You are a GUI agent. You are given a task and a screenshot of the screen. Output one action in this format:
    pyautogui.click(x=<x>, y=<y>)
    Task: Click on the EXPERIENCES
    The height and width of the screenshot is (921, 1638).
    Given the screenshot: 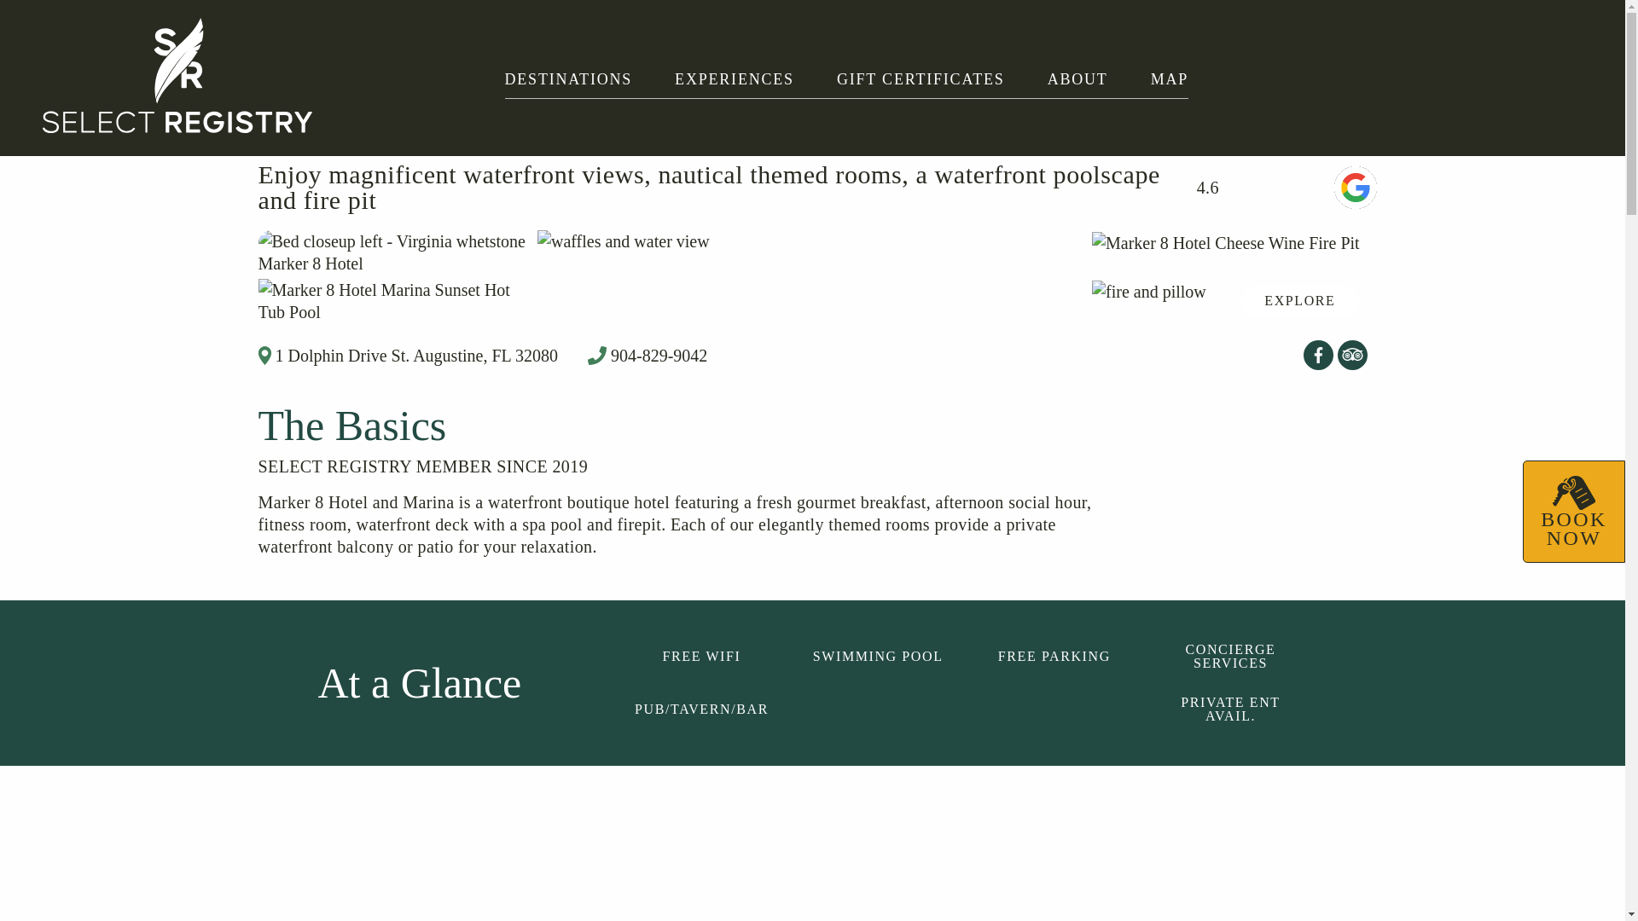 What is the action you would take?
    pyautogui.click(x=735, y=78)
    